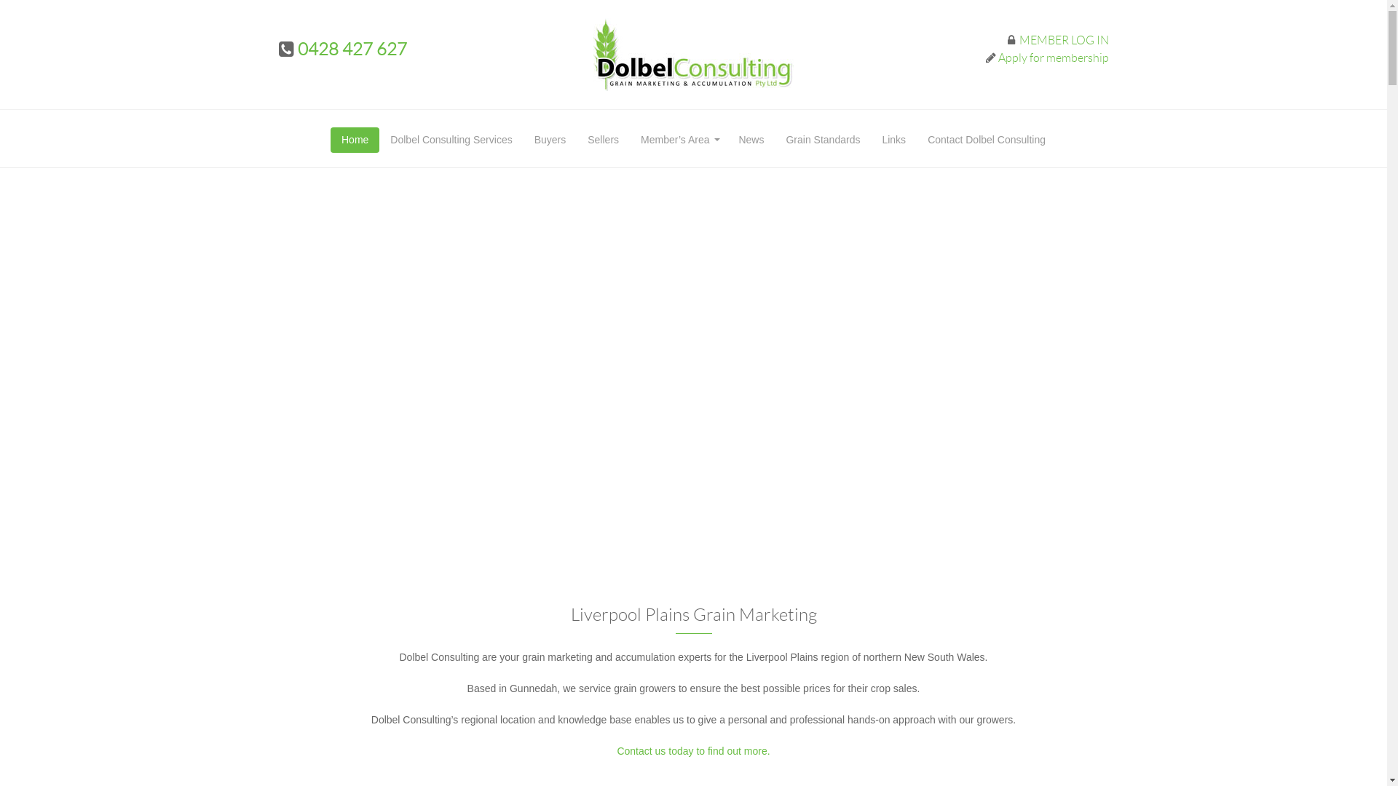 This screenshot has height=786, width=1398. Describe the element at coordinates (351, 49) in the screenshot. I see `0428 427 627` at that location.